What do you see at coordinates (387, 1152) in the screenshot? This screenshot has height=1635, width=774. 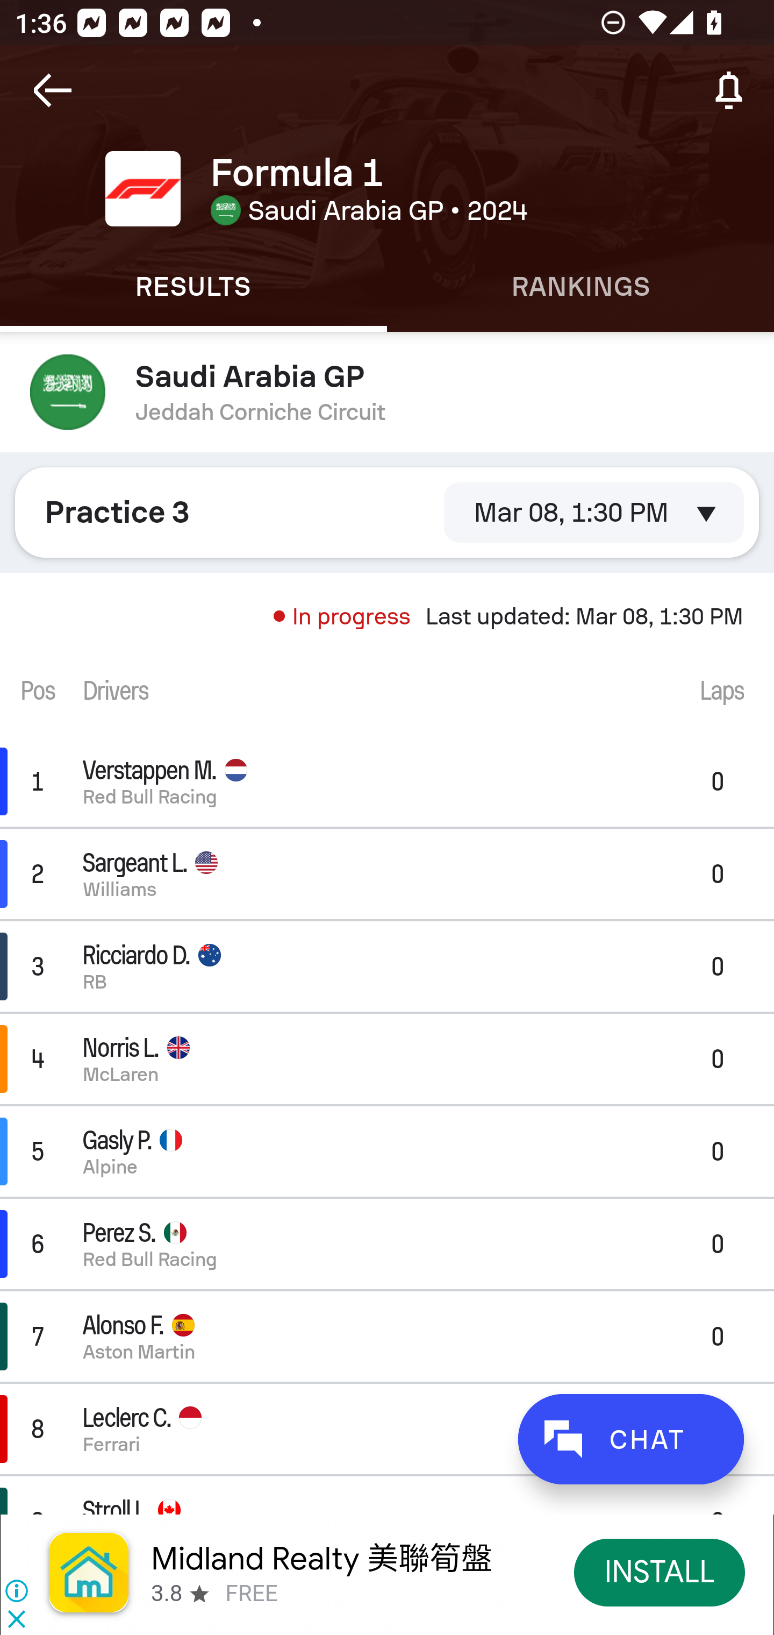 I see `5 Gasly P. Alpine 0` at bounding box center [387, 1152].